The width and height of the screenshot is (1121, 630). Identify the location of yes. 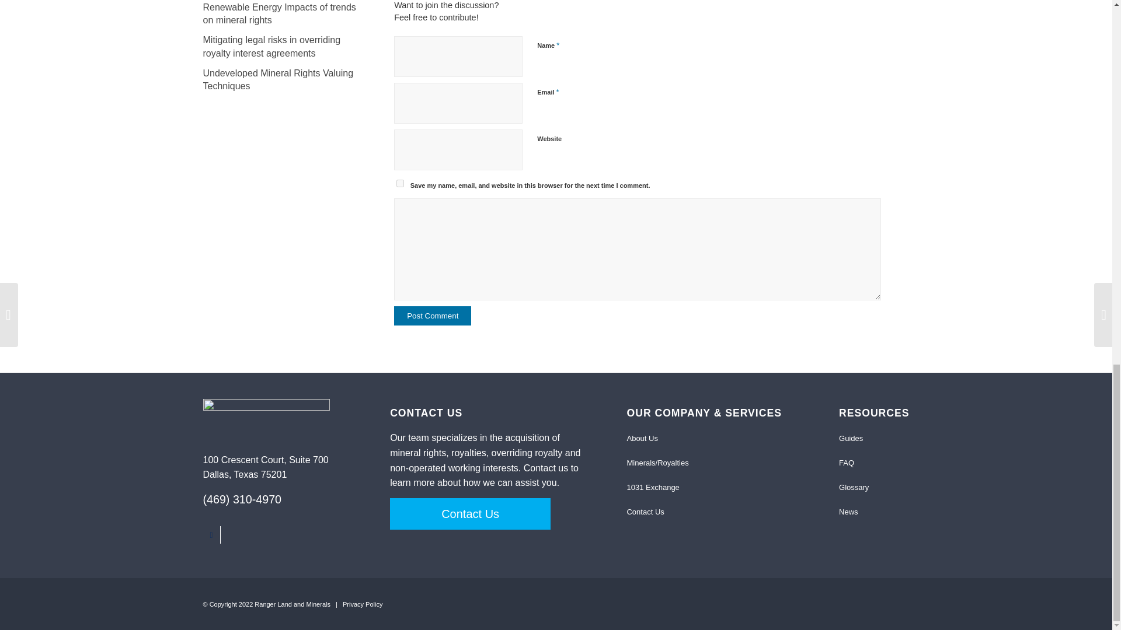
(400, 183).